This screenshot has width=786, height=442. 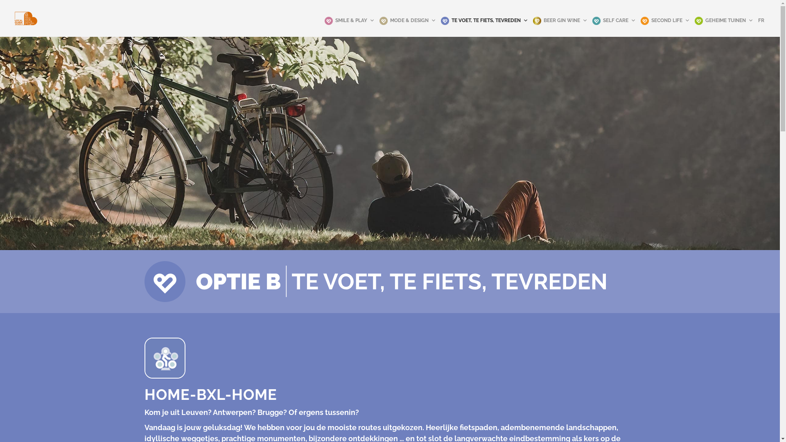 What do you see at coordinates (724, 20) in the screenshot?
I see `GEHEIME TUINEN` at bounding box center [724, 20].